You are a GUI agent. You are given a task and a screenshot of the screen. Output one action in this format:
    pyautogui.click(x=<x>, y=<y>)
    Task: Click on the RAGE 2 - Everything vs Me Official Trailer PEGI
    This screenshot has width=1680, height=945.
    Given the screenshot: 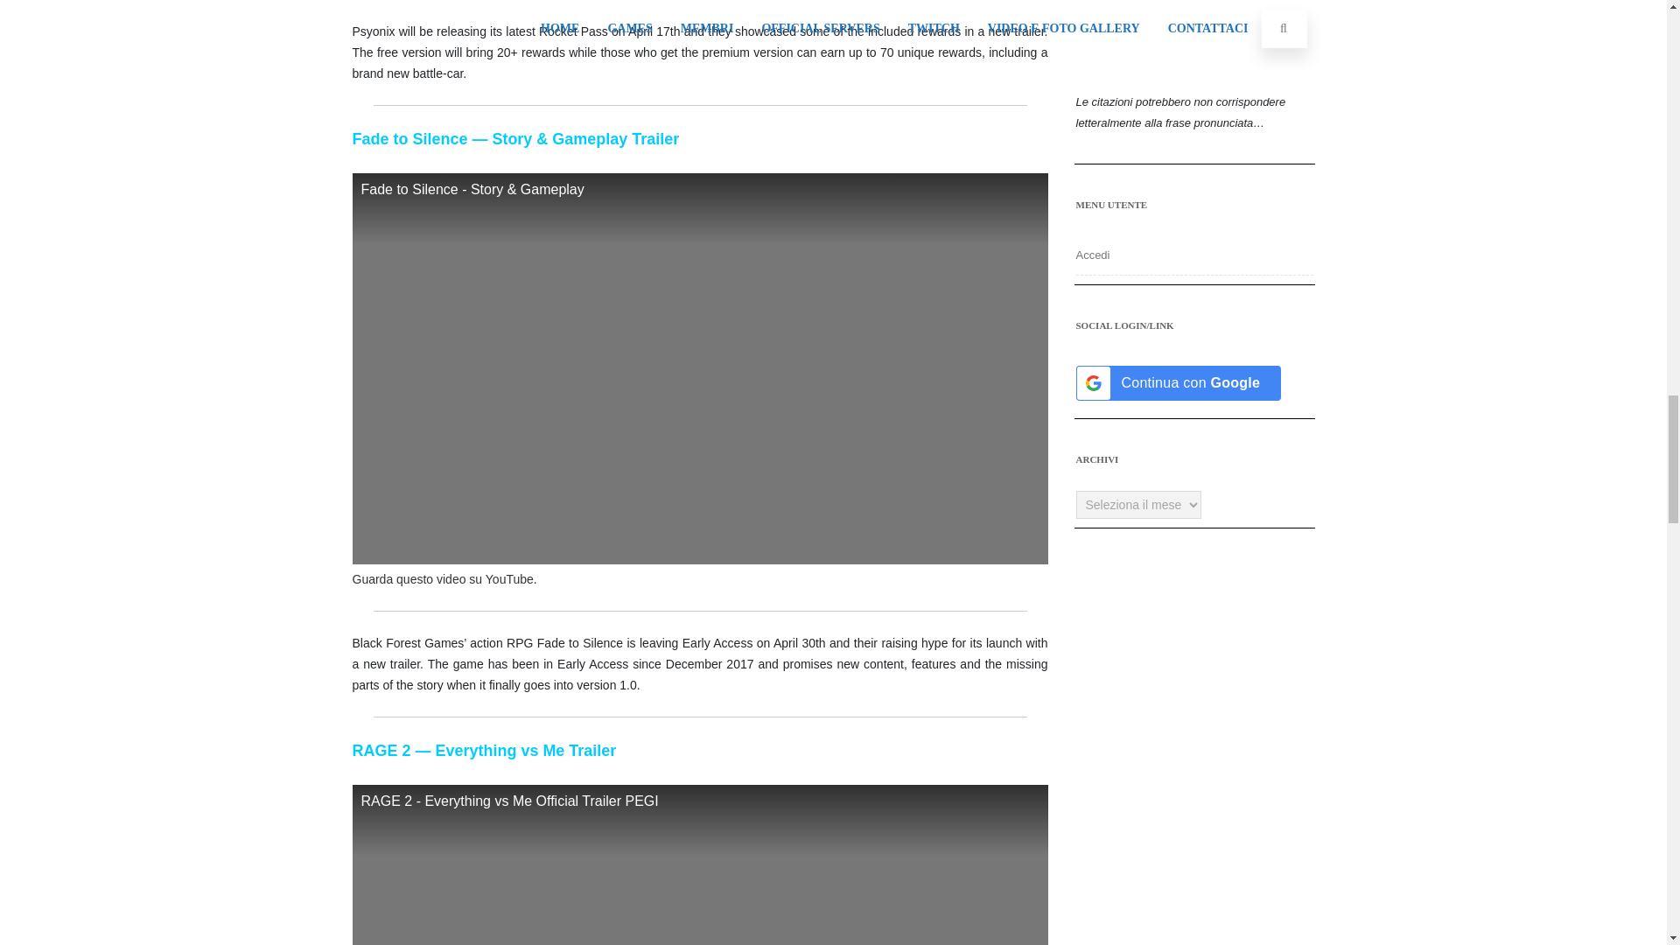 What is the action you would take?
    pyautogui.click(x=698, y=864)
    